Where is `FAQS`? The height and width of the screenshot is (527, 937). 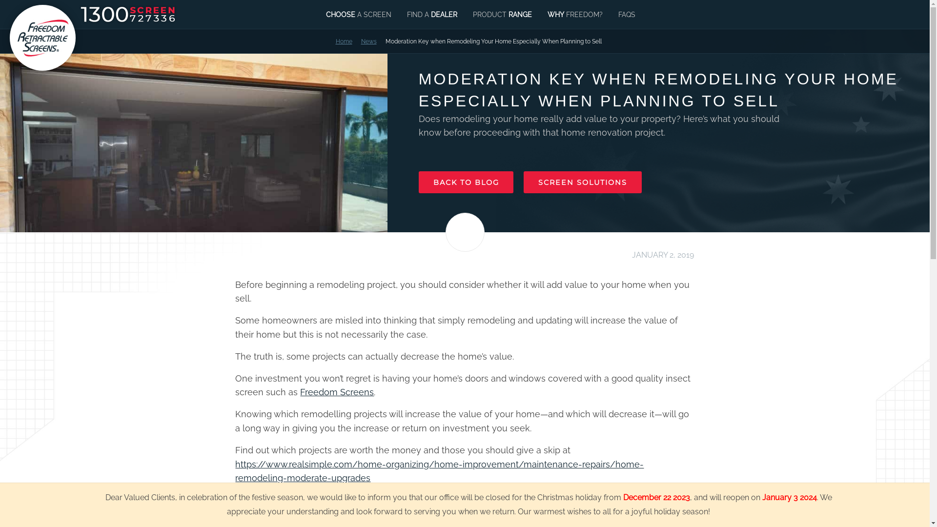
FAQS is located at coordinates (627, 15).